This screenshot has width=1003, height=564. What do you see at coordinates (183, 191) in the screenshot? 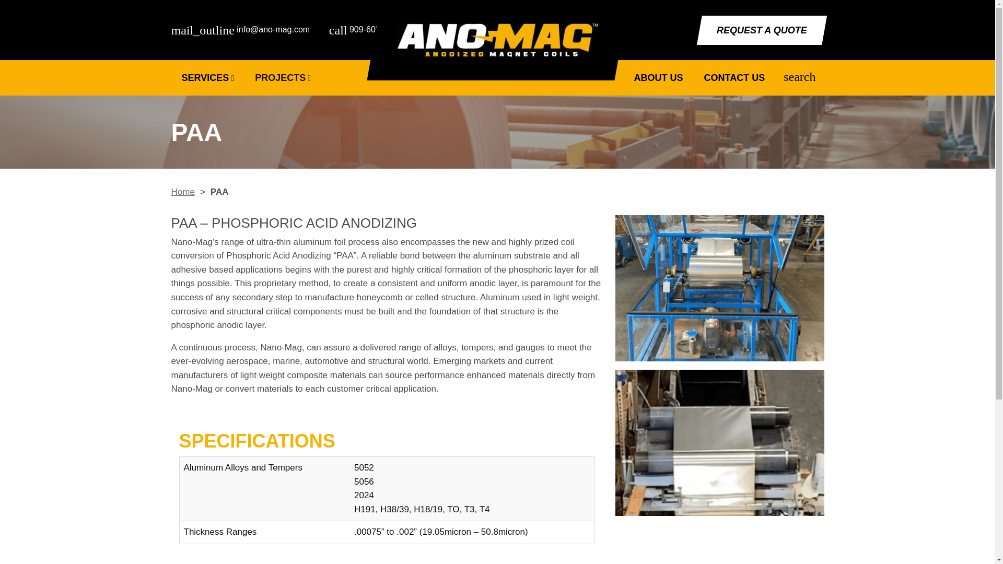
I see `Home` at bounding box center [183, 191].